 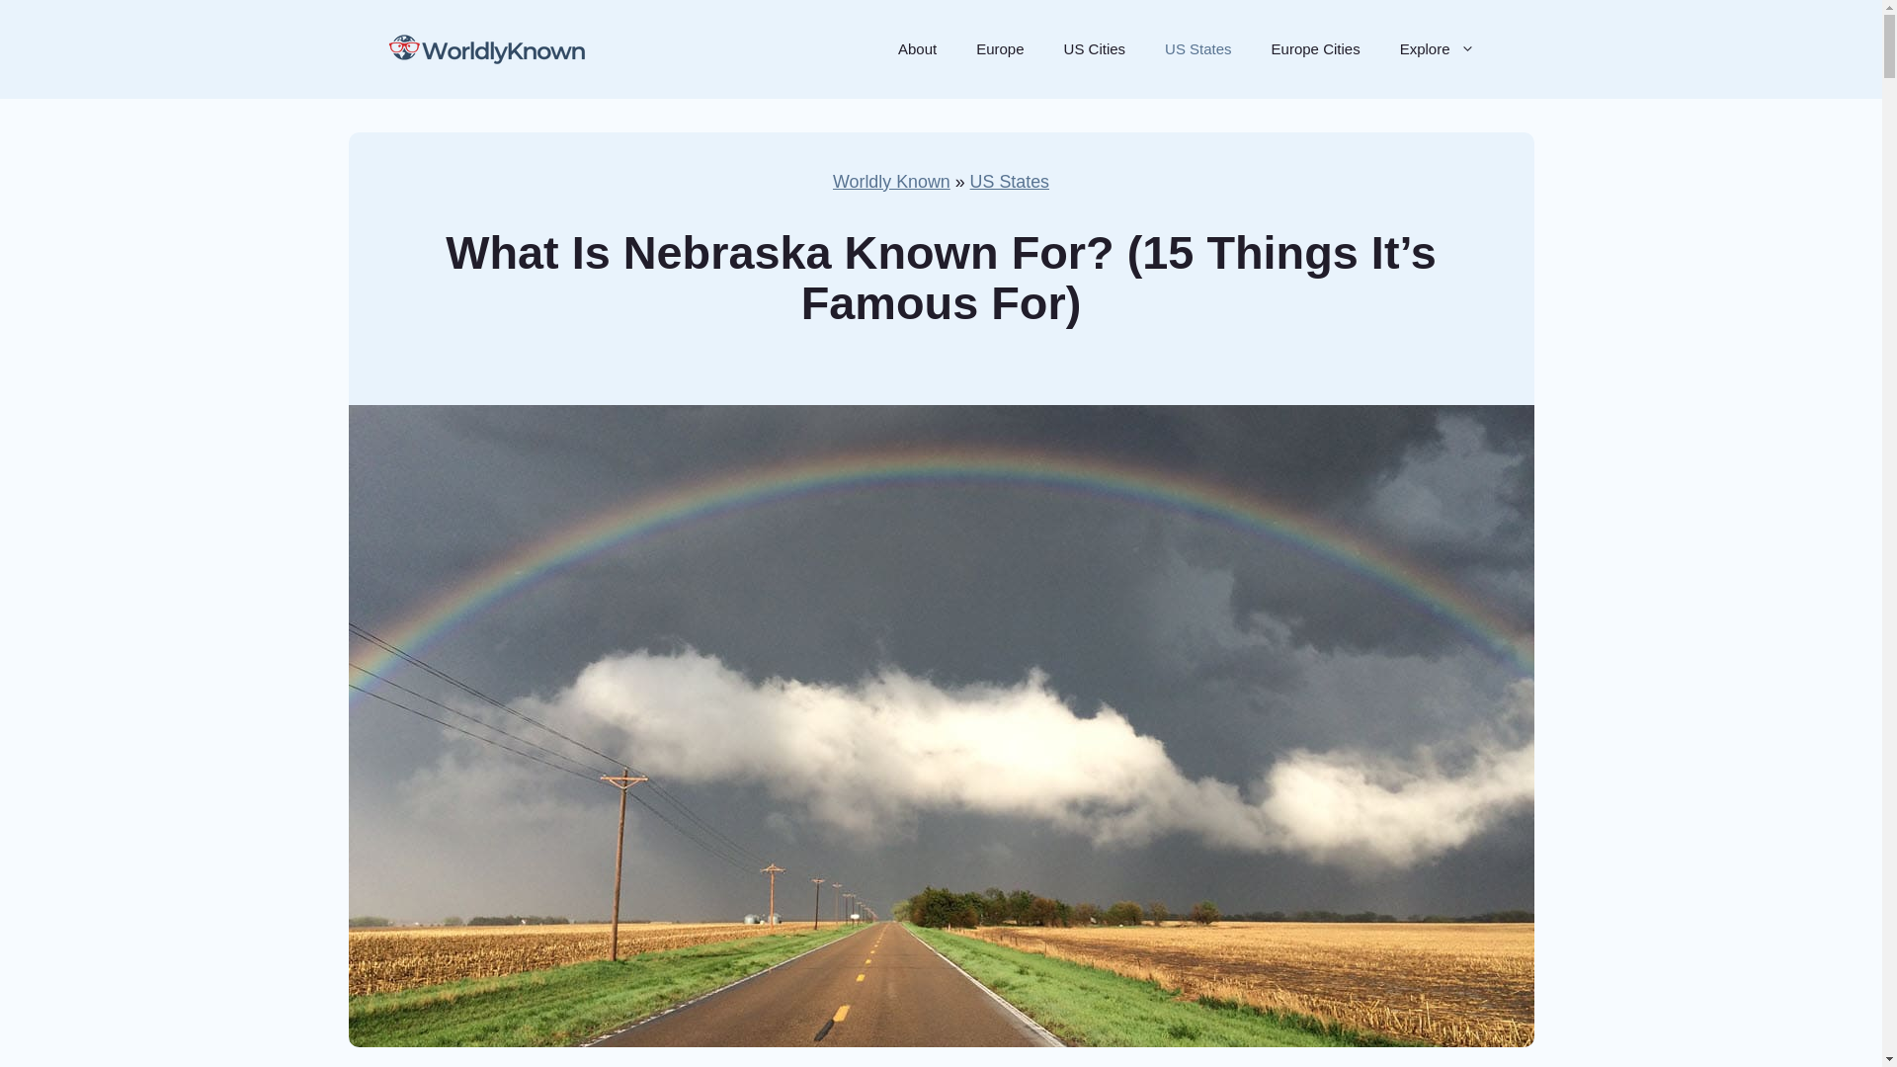 I want to click on Explore, so click(x=1437, y=49).